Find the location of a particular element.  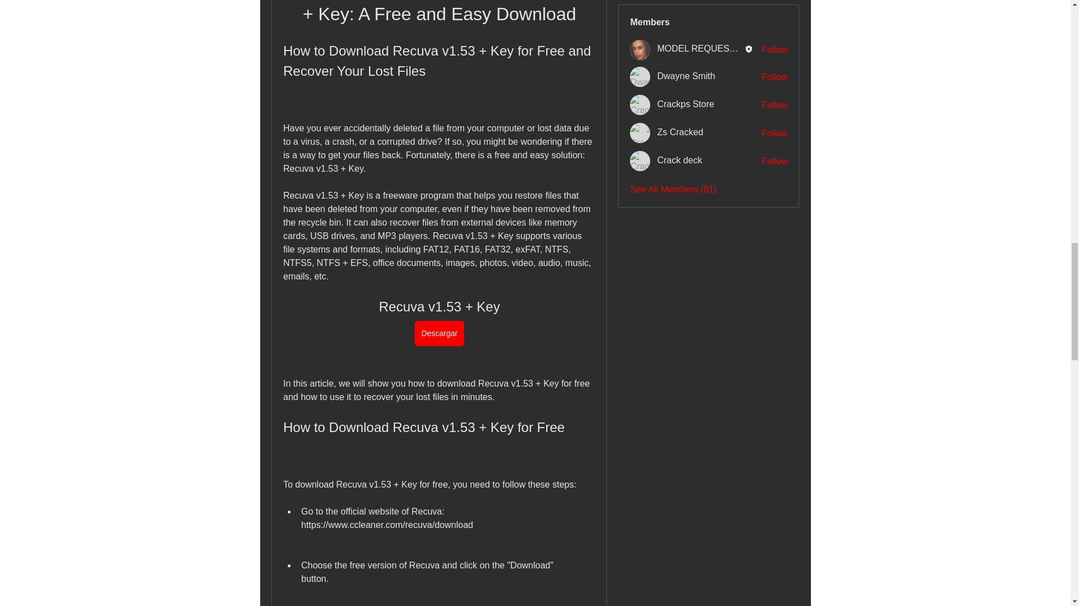

Follow is located at coordinates (774, 134).